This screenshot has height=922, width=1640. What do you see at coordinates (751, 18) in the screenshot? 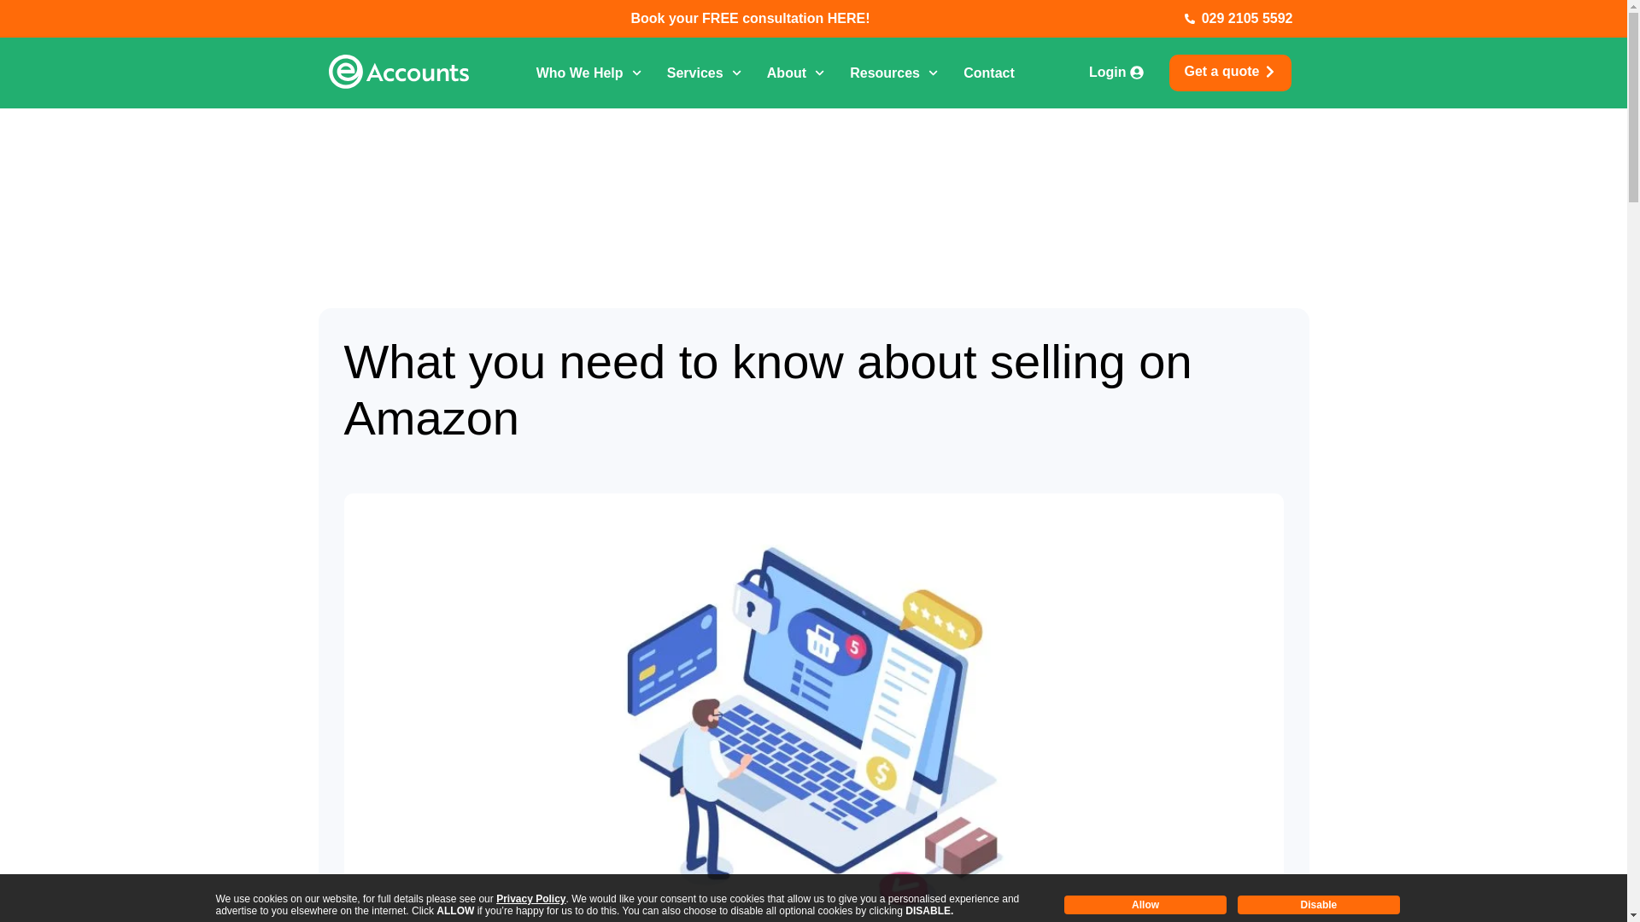
I see `Book your FREE consultation HERE!` at bounding box center [751, 18].